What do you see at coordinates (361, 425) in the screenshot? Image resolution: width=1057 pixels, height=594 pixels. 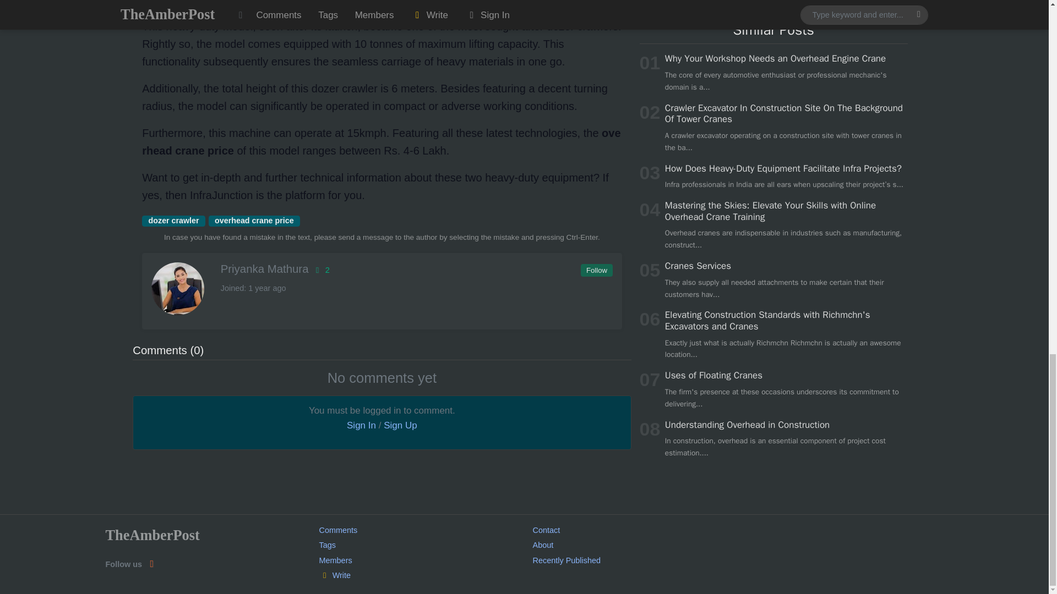 I see `Sign In` at bounding box center [361, 425].